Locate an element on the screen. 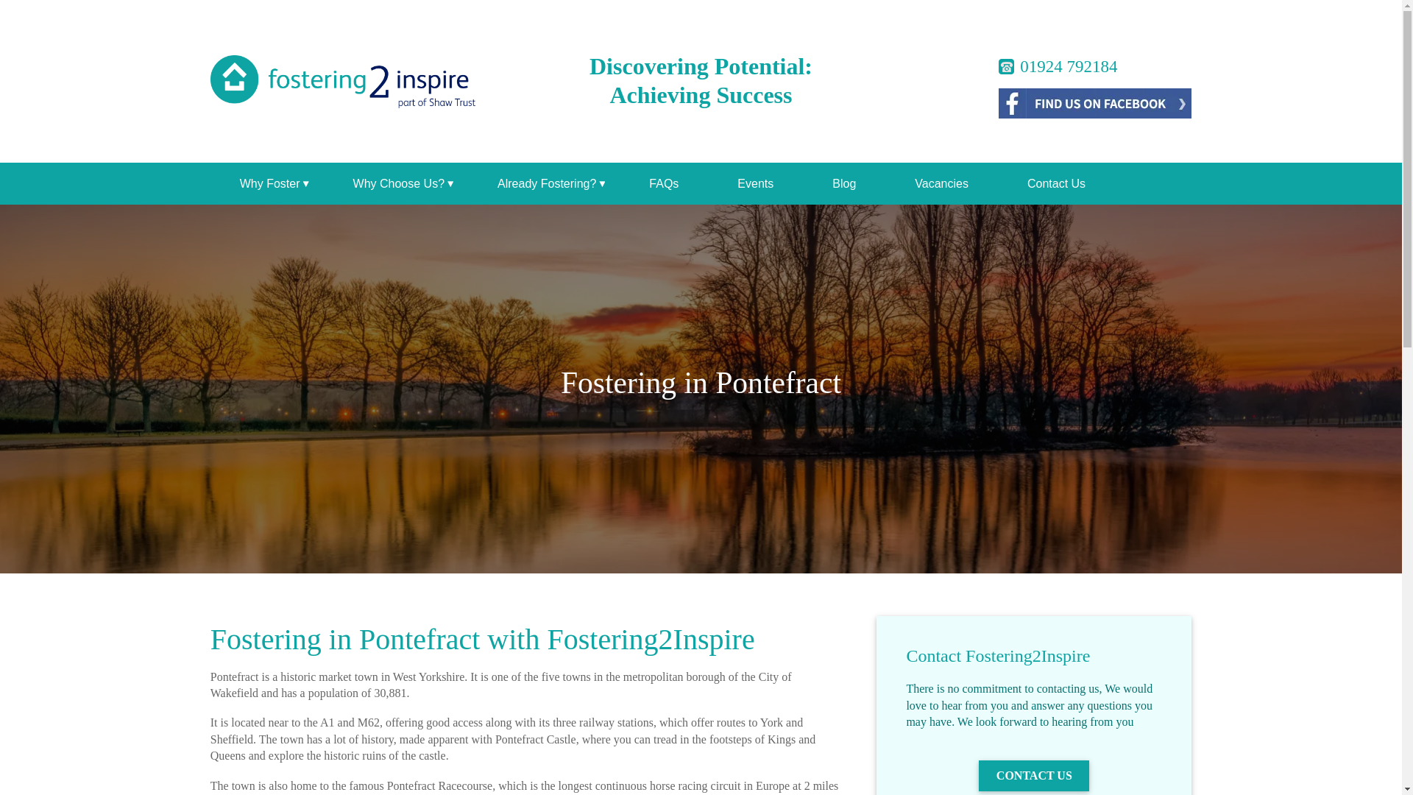  Why Choose Us? is located at coordinates (396, 183).